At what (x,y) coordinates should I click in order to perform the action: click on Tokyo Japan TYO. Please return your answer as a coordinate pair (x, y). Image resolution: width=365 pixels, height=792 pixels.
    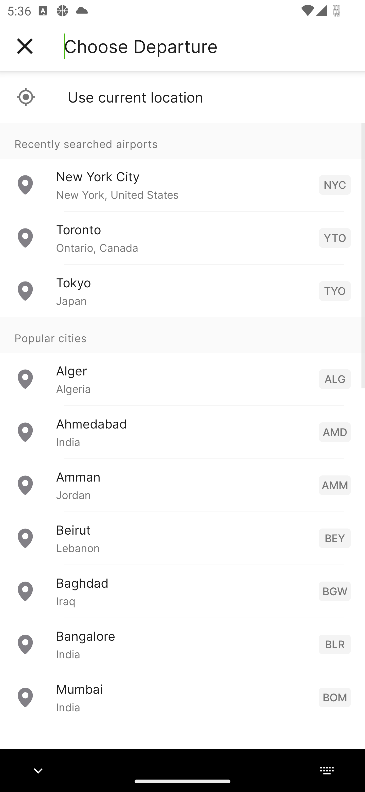
    Looking at the image, I should click on (182, 291).